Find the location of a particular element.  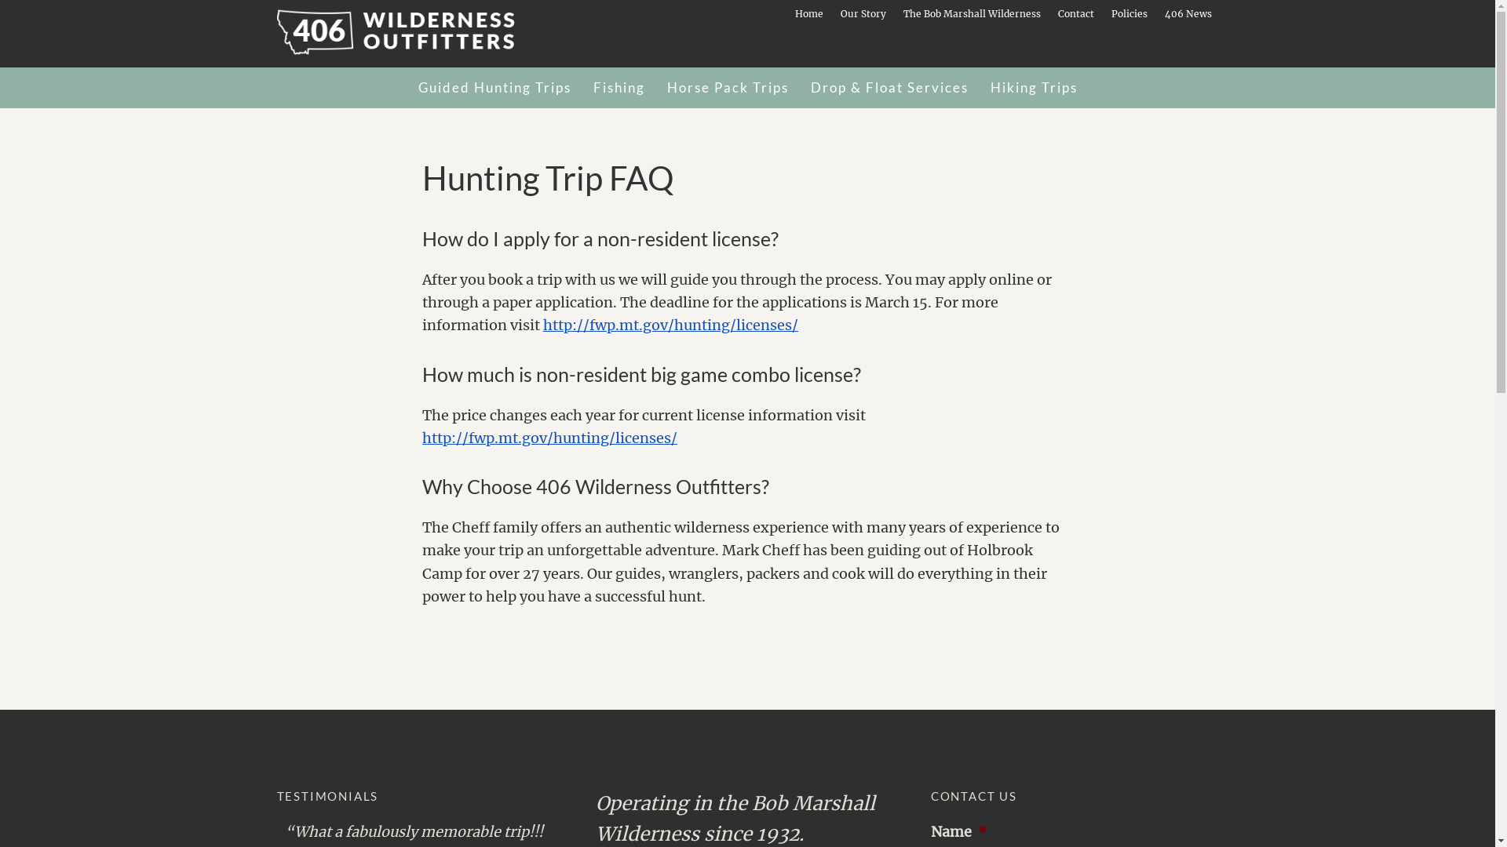

406 Wilderness Outfitters is located at coordinates (414, 32).